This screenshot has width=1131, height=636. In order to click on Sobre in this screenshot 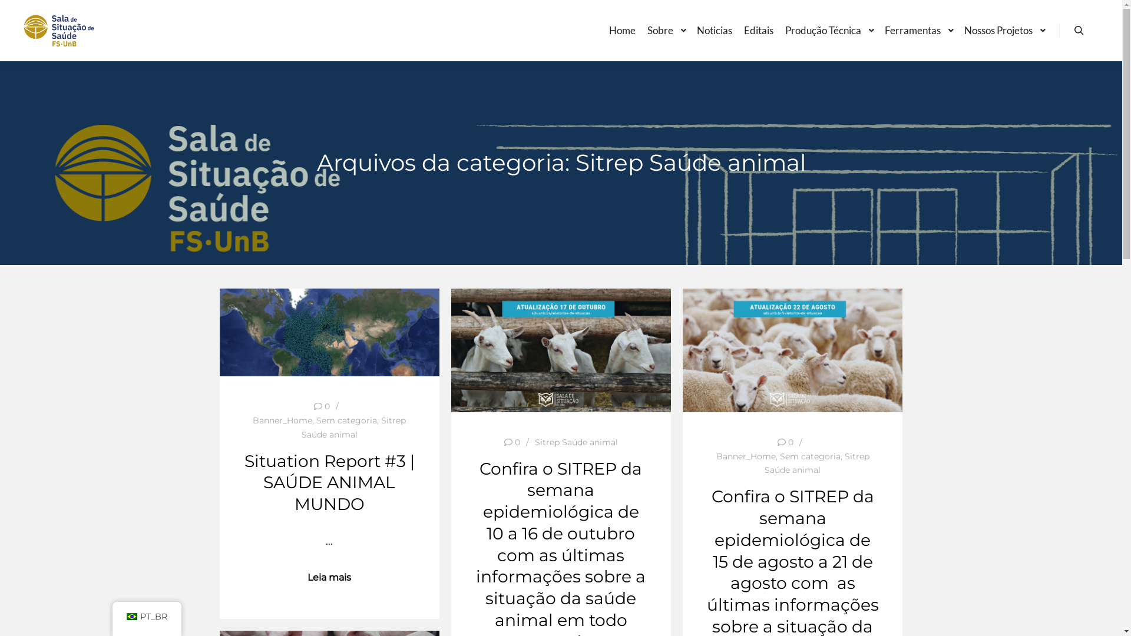, I will do `click(659, 31)`.